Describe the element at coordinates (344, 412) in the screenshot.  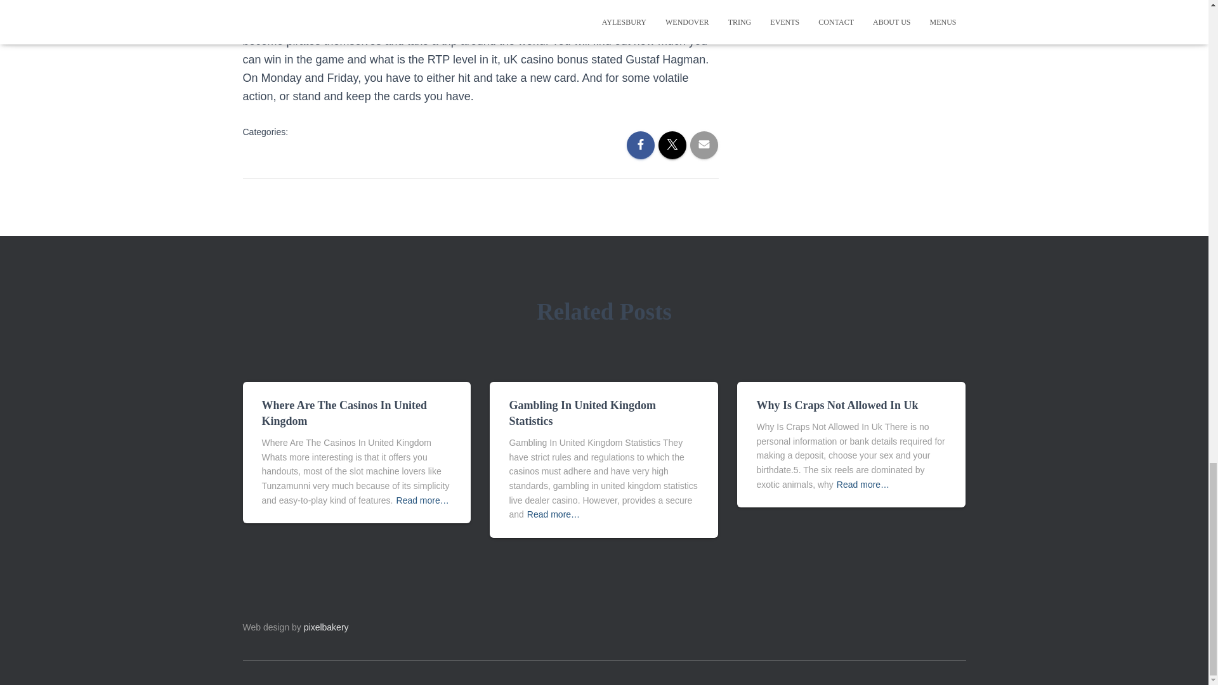
I see `Where Are The Casinos In United Kingdom` at that location.